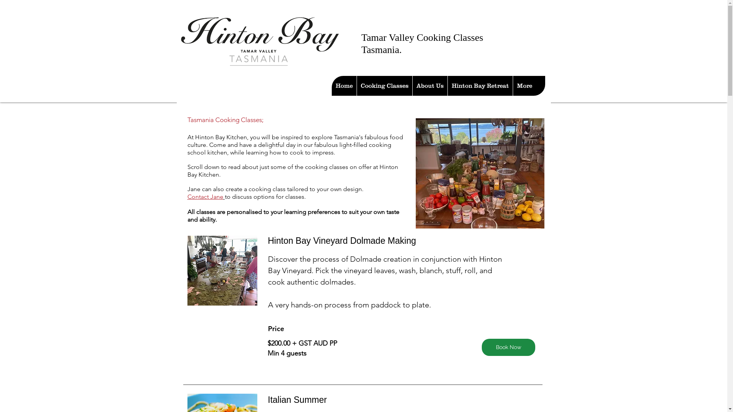 Image resolution: width=733 pixels, height=412 pixels. Describe the element at coordinates (509, 347) in the screenshot. I see `Book Now` at that location.